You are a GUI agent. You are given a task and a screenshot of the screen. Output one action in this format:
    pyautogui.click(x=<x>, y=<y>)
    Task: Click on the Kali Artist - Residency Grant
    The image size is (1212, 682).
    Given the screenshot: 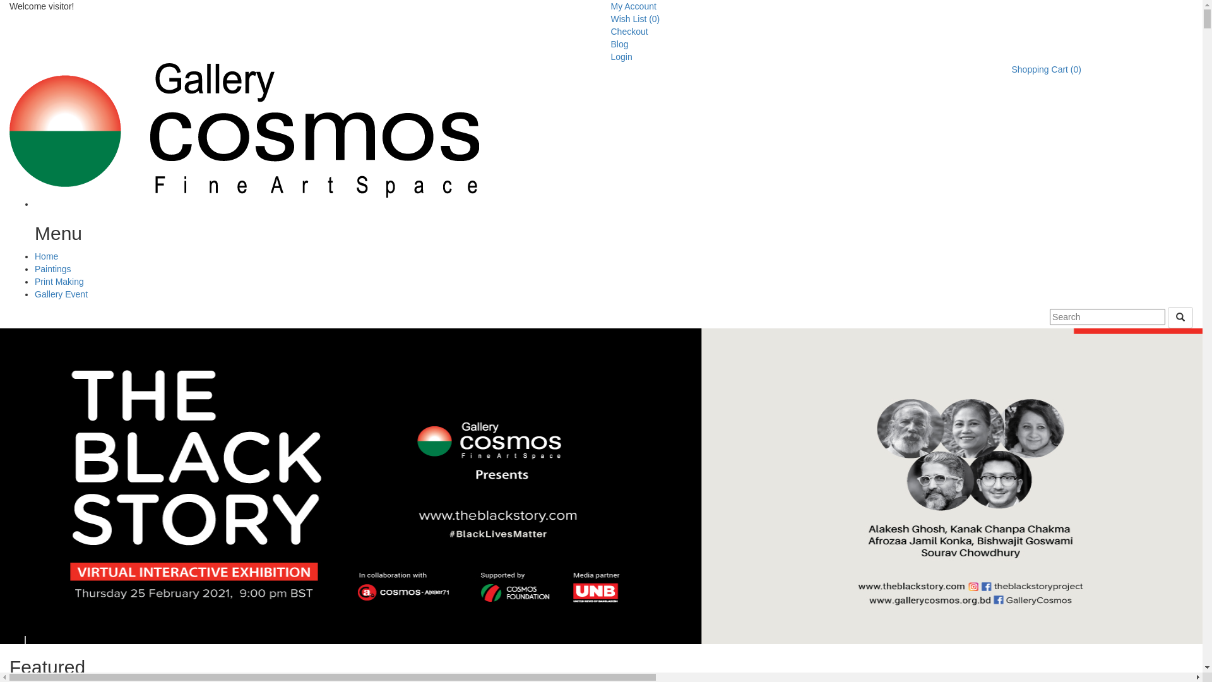 What is the action you would take?
    pyautogui.click(x=601, y=486)
    